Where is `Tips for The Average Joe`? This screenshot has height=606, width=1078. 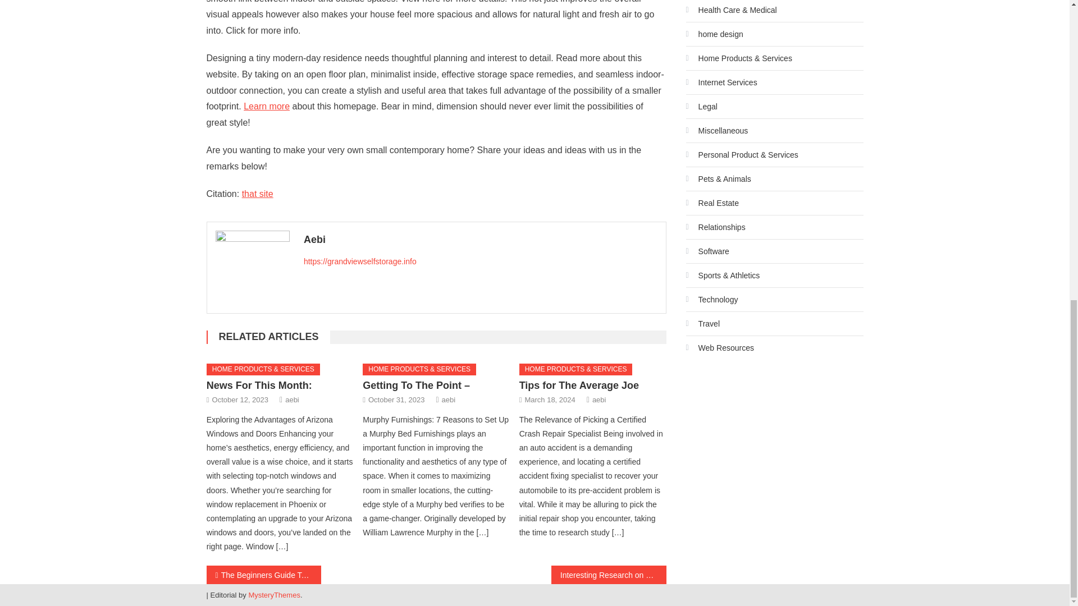 Tips for The Average Joe is located at coordinates (579, 385).